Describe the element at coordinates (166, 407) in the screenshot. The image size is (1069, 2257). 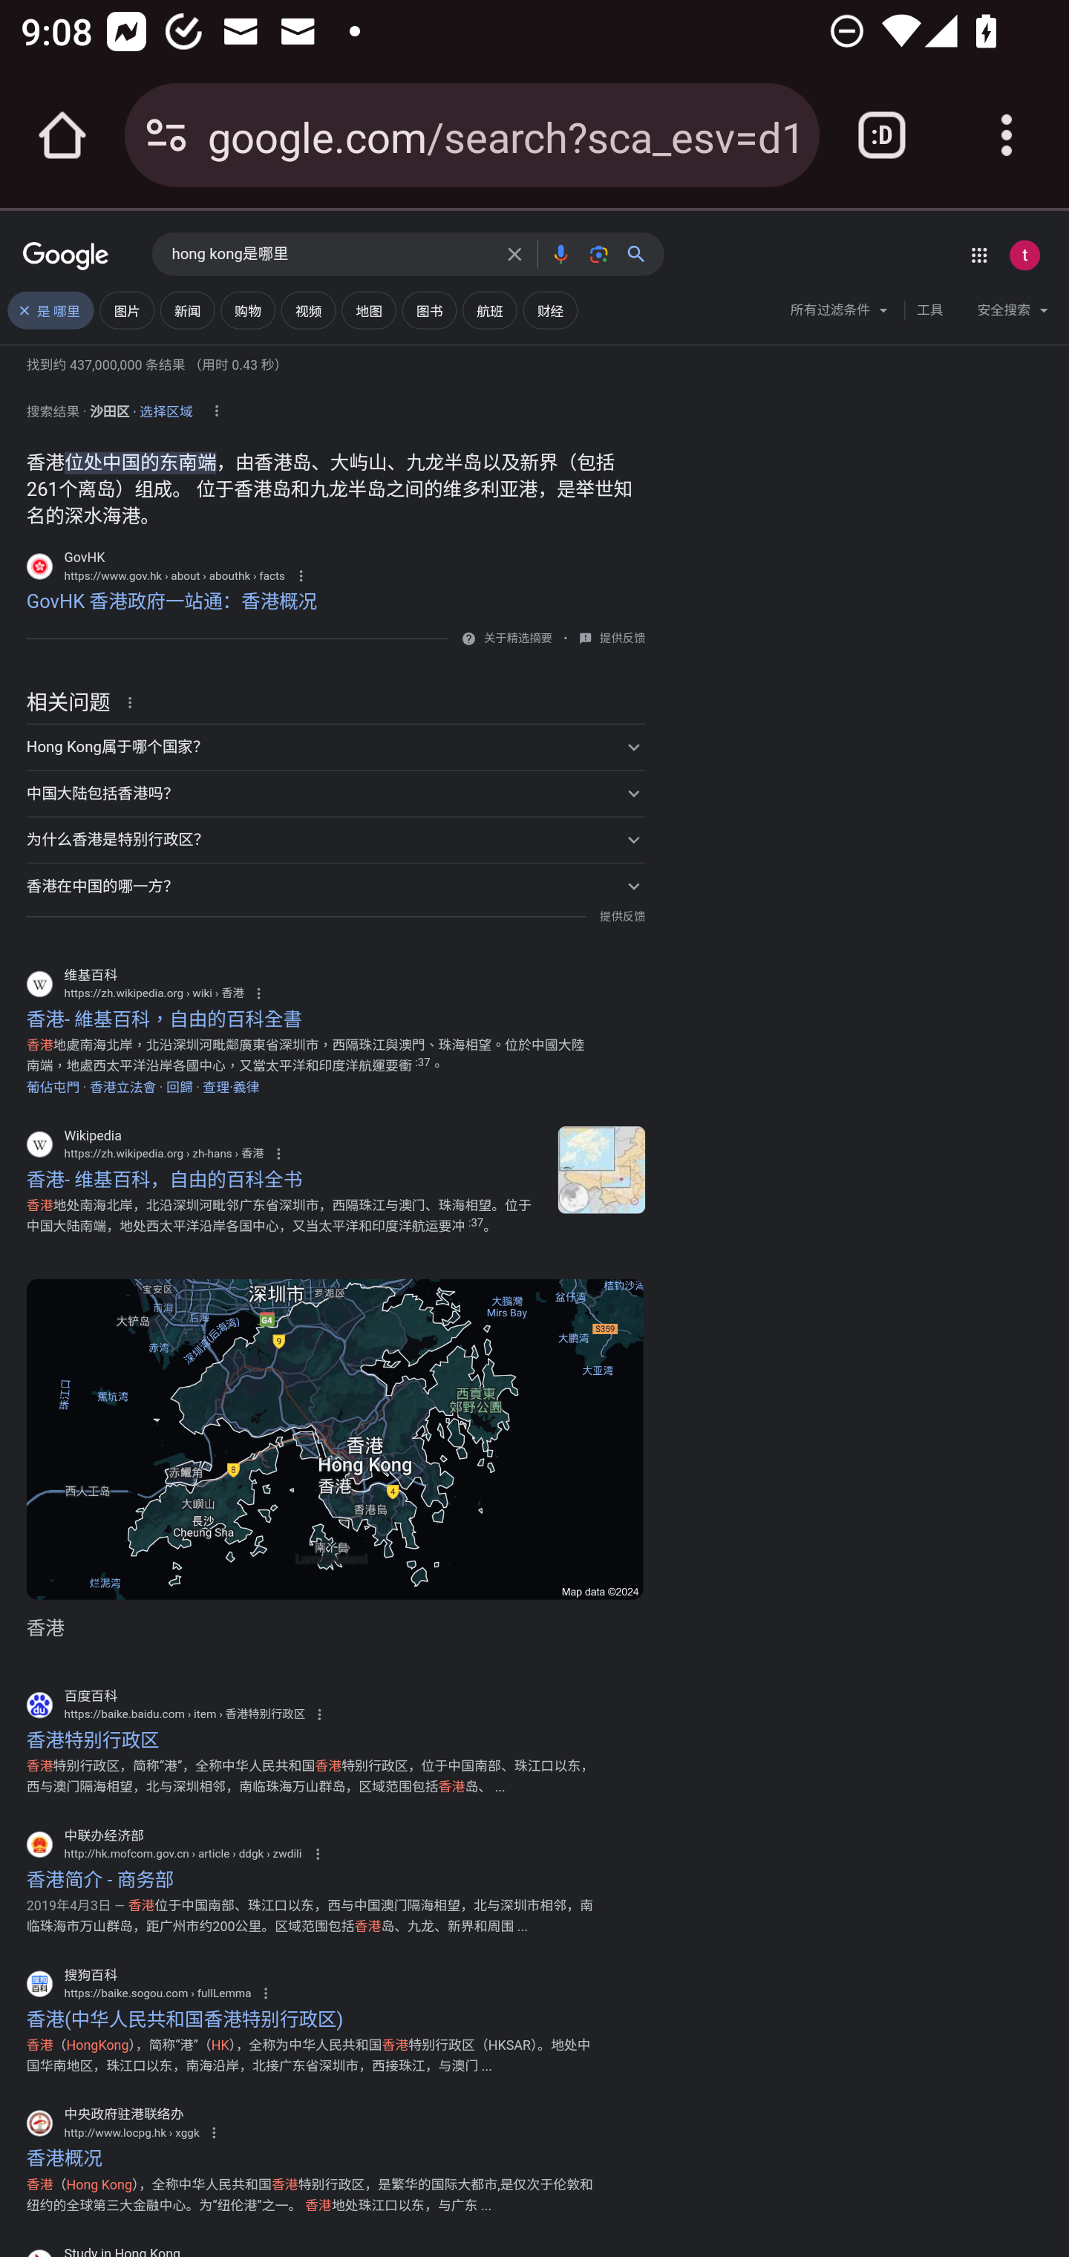
I see `选择区域` at that location.